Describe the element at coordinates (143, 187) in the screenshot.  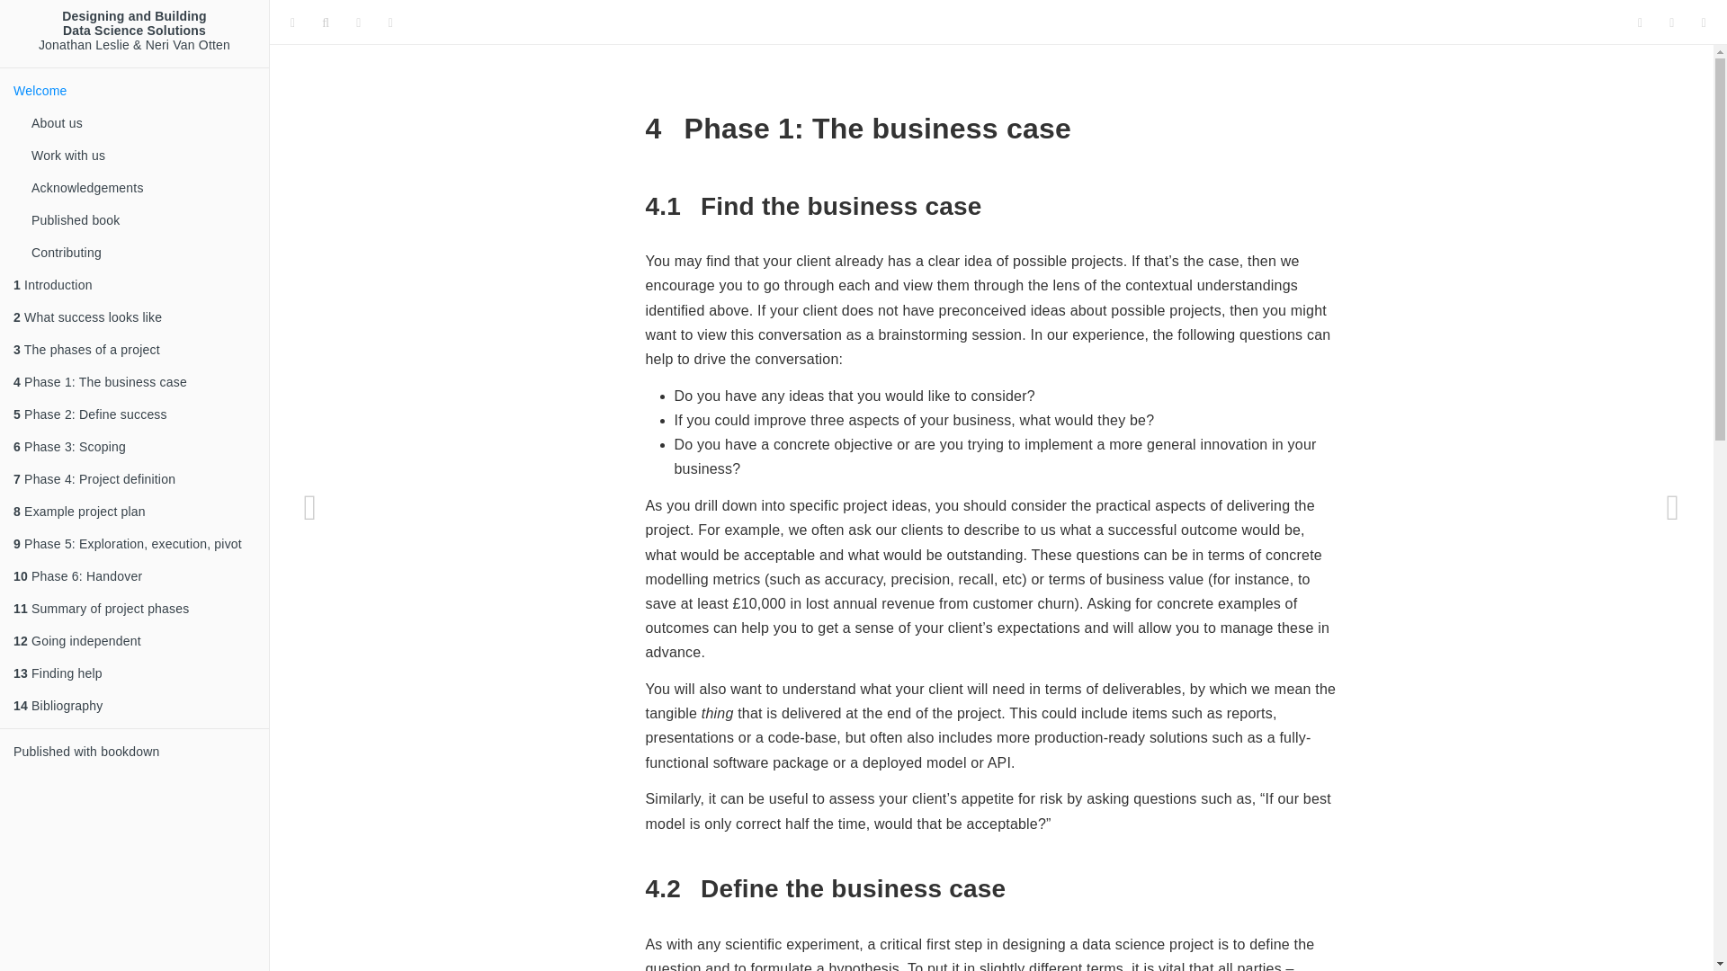
I see `Acknowledgements` at that location.